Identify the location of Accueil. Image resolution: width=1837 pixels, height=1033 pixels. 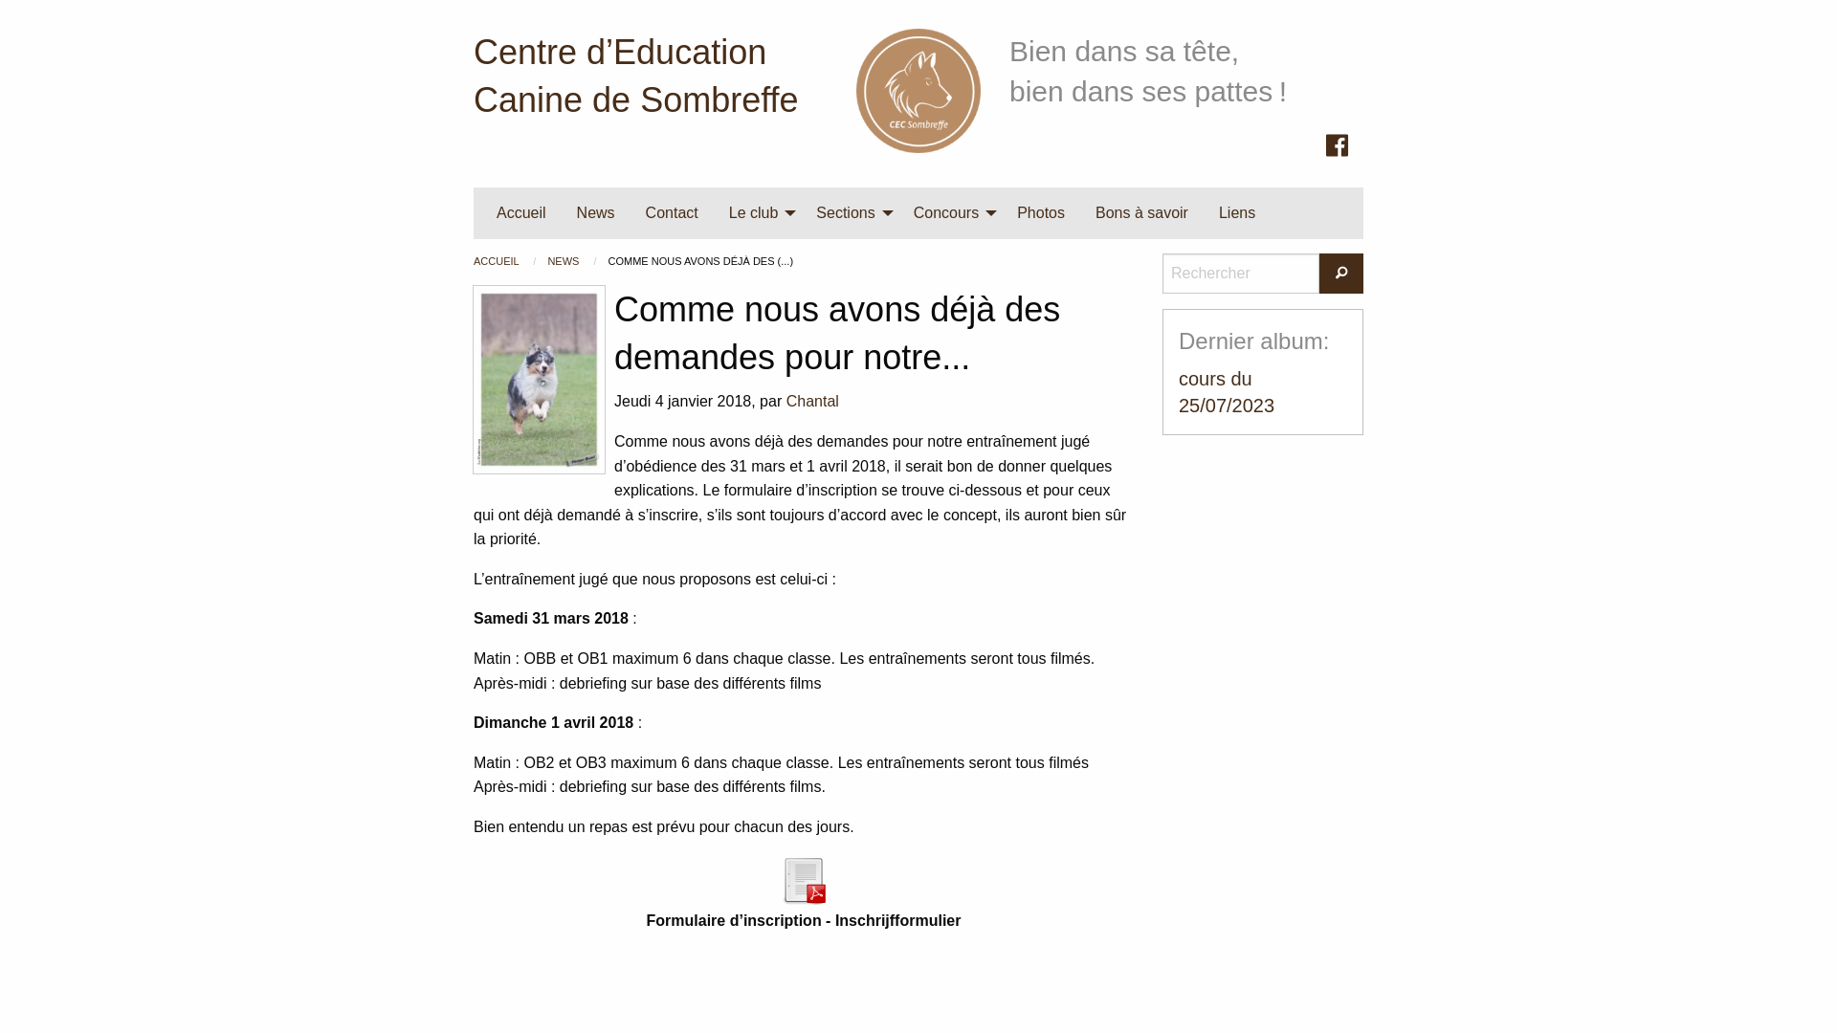
(521, 213).